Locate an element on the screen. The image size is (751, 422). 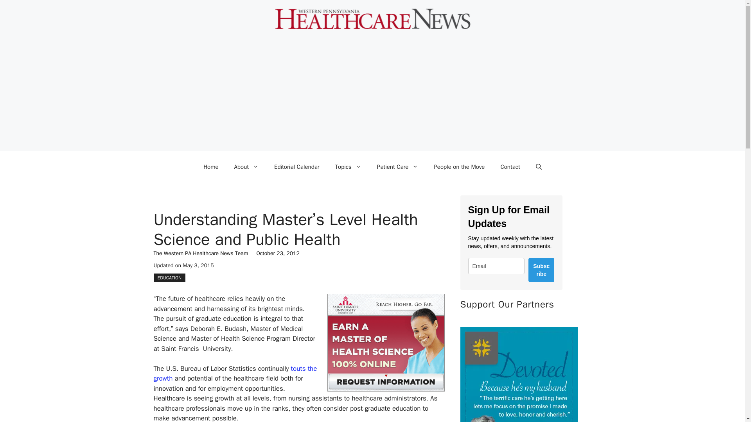
The Western PA Healthcare News Team is located at coordinates (200, 253).